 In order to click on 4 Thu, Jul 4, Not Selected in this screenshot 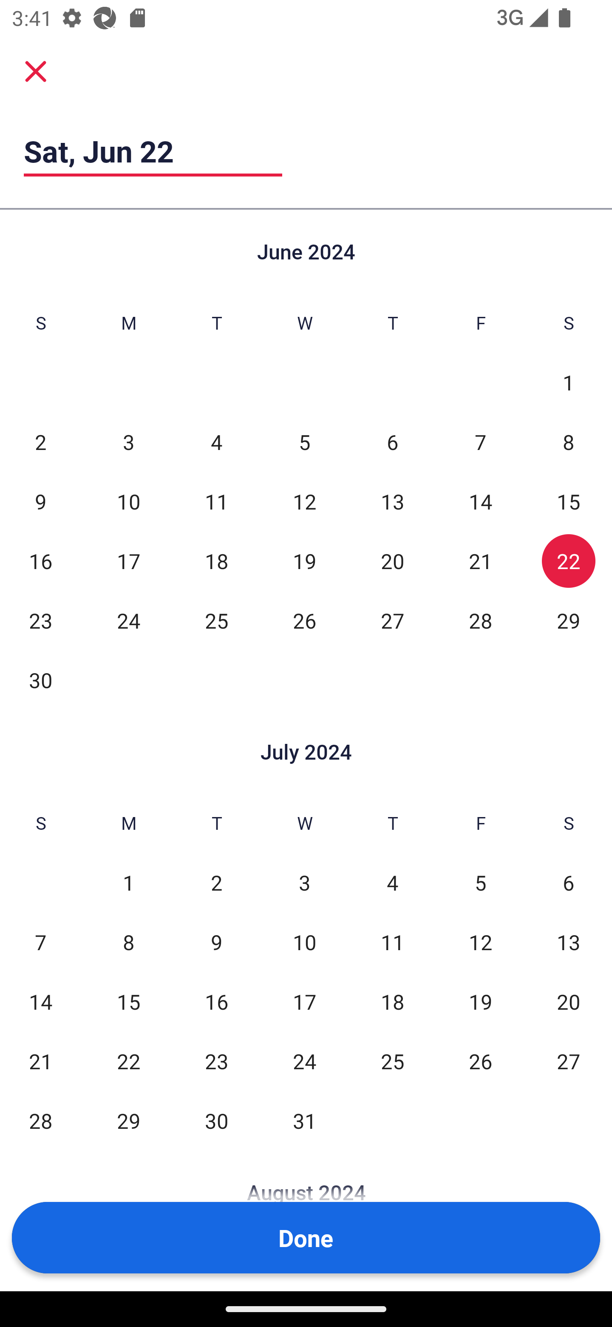, I will do `click(392, 883)`.